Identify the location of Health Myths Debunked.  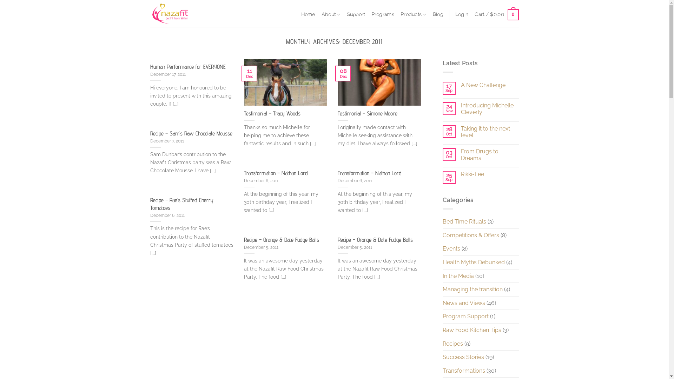
(474, 262).